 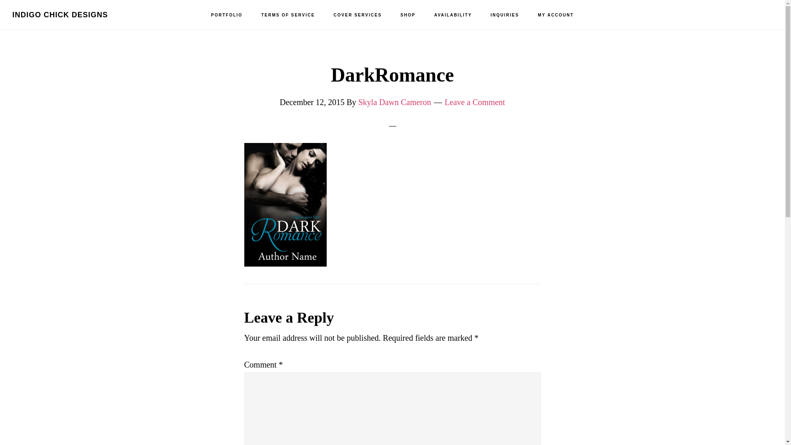 I want to click on INQUIRIES, so click(x=505, y=15).